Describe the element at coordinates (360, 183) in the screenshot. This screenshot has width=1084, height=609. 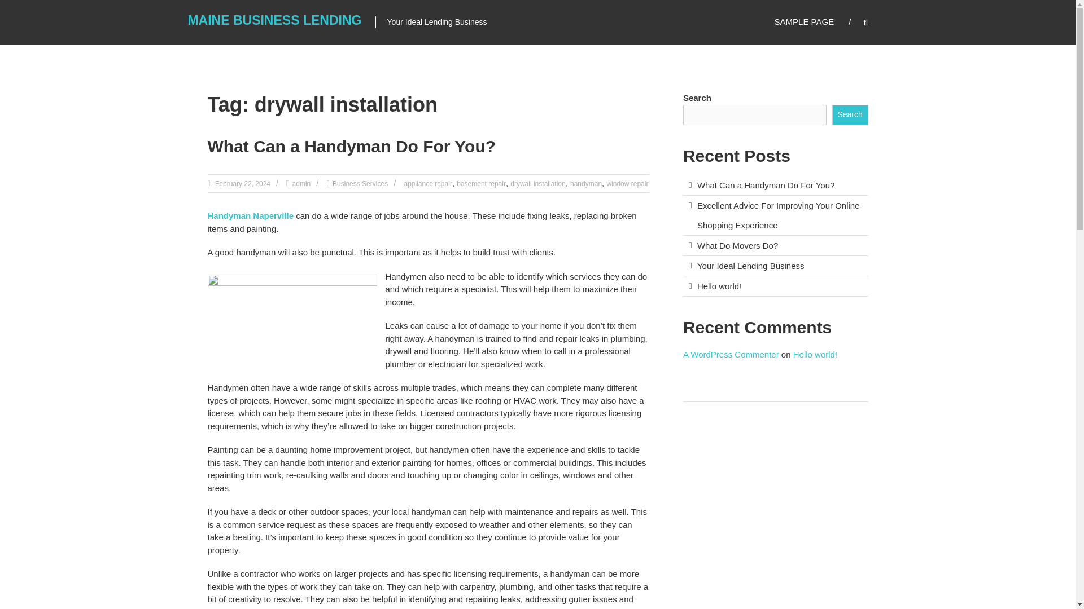
I see `Business Services` at that location.